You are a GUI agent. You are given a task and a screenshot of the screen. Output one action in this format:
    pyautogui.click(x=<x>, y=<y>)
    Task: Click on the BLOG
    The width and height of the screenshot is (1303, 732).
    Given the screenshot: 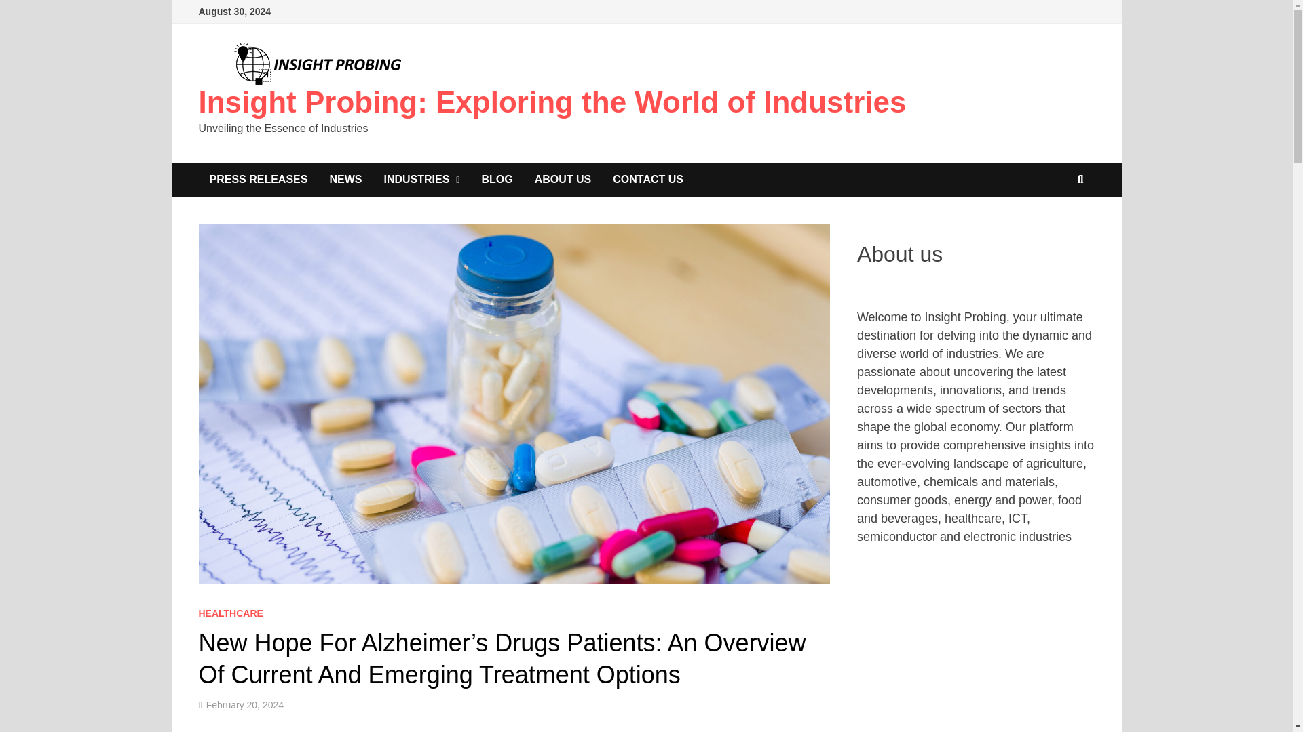 What is the action you would take?
    pyautogui.click(x=497, y=179)
    